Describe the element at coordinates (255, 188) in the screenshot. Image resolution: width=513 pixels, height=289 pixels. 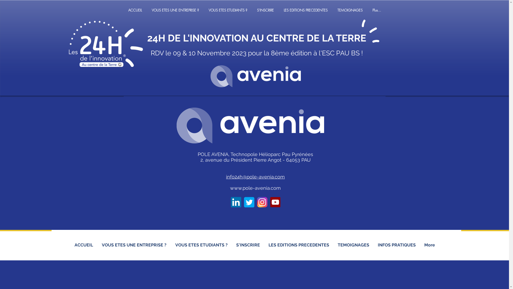
I see `www.pole-avenia.com` at that location.